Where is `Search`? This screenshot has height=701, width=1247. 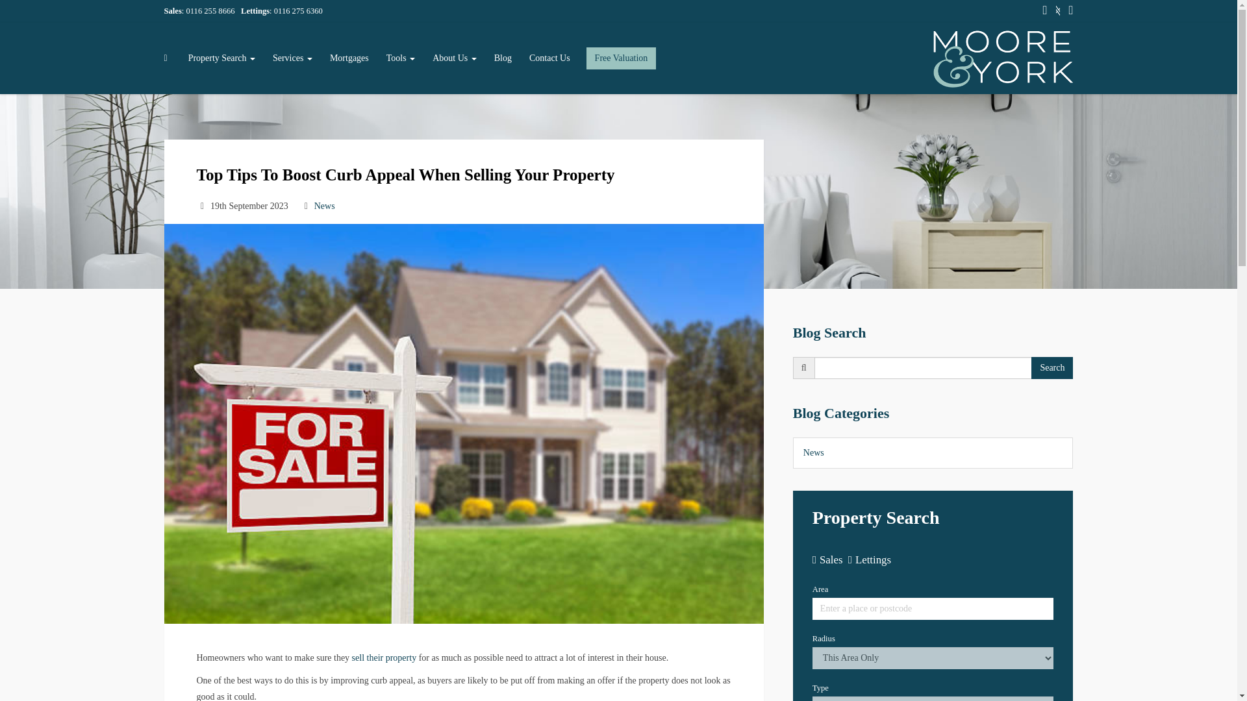
Search is located at coordinates (1052, 367).